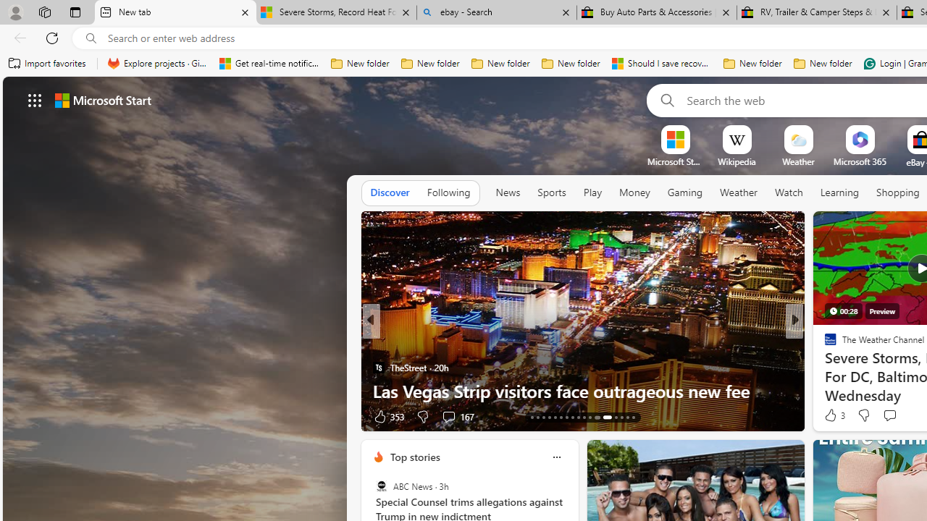 The image size is (927, 521). What do you see at coordinates (551, 193) in the screenshot?
I see `Sports` at bounding box center [551, 193].